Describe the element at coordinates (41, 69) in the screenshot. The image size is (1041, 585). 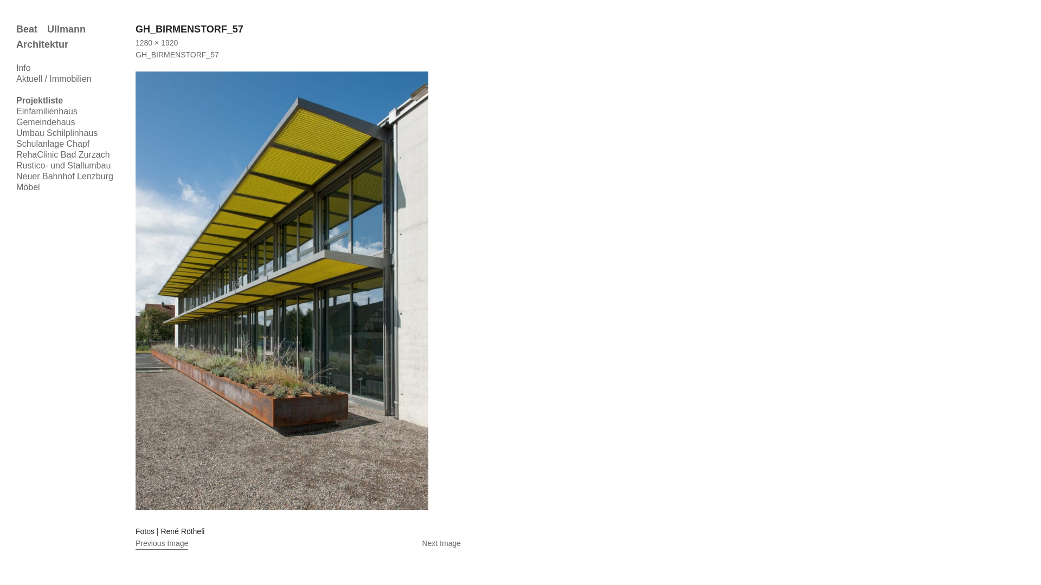
I see `Skip to content` at that location.